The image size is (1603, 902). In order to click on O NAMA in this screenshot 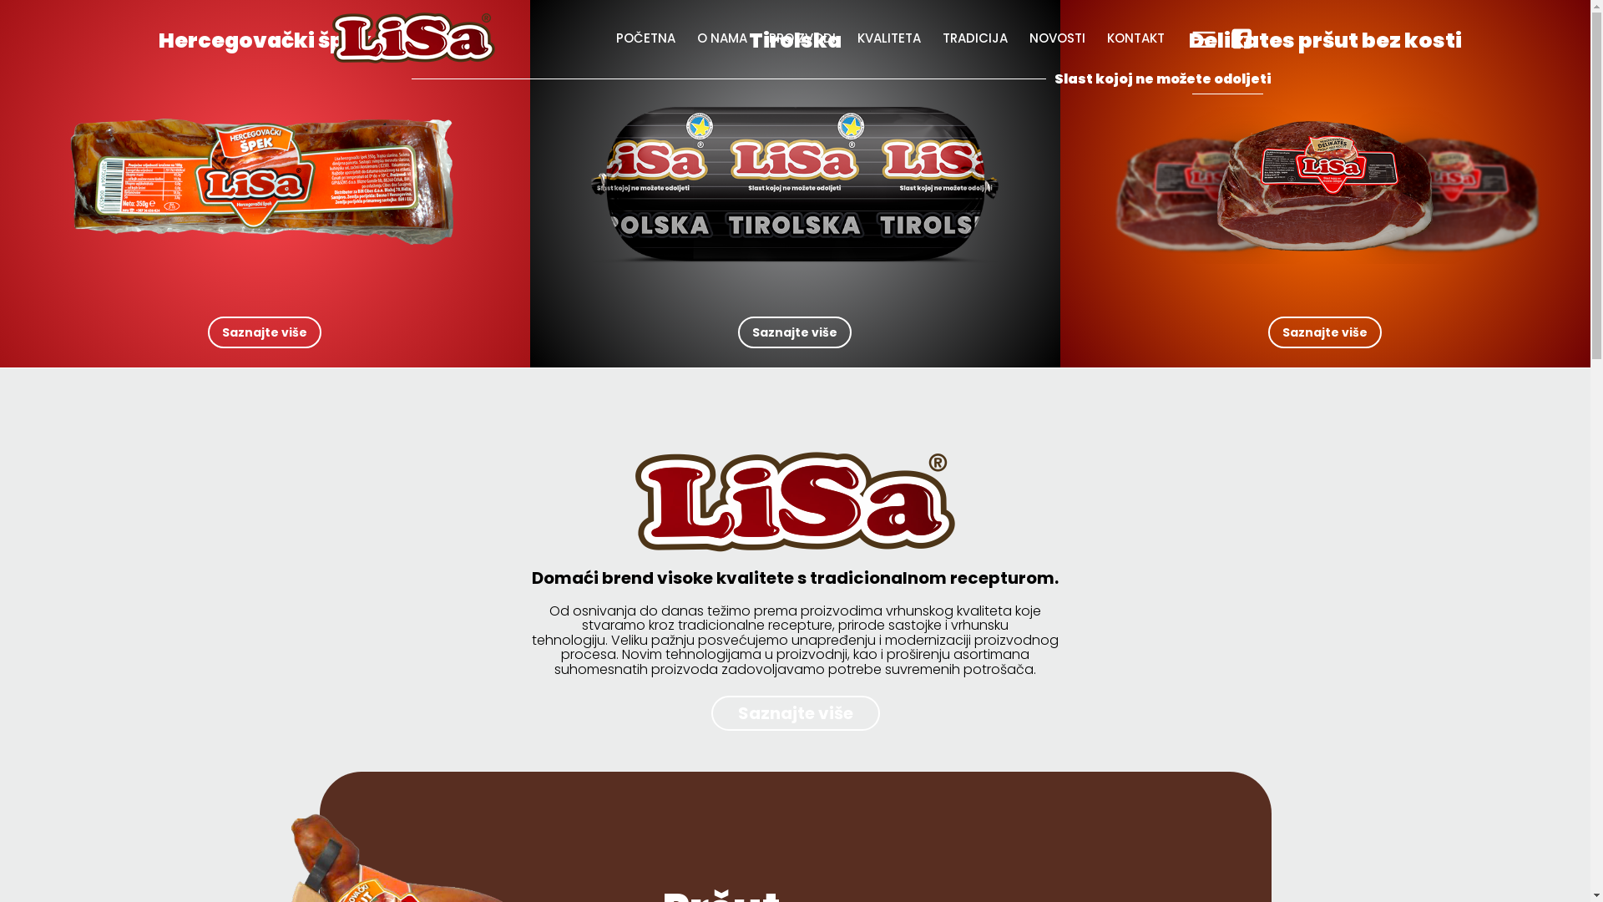, I will do `click(722, 38)`.